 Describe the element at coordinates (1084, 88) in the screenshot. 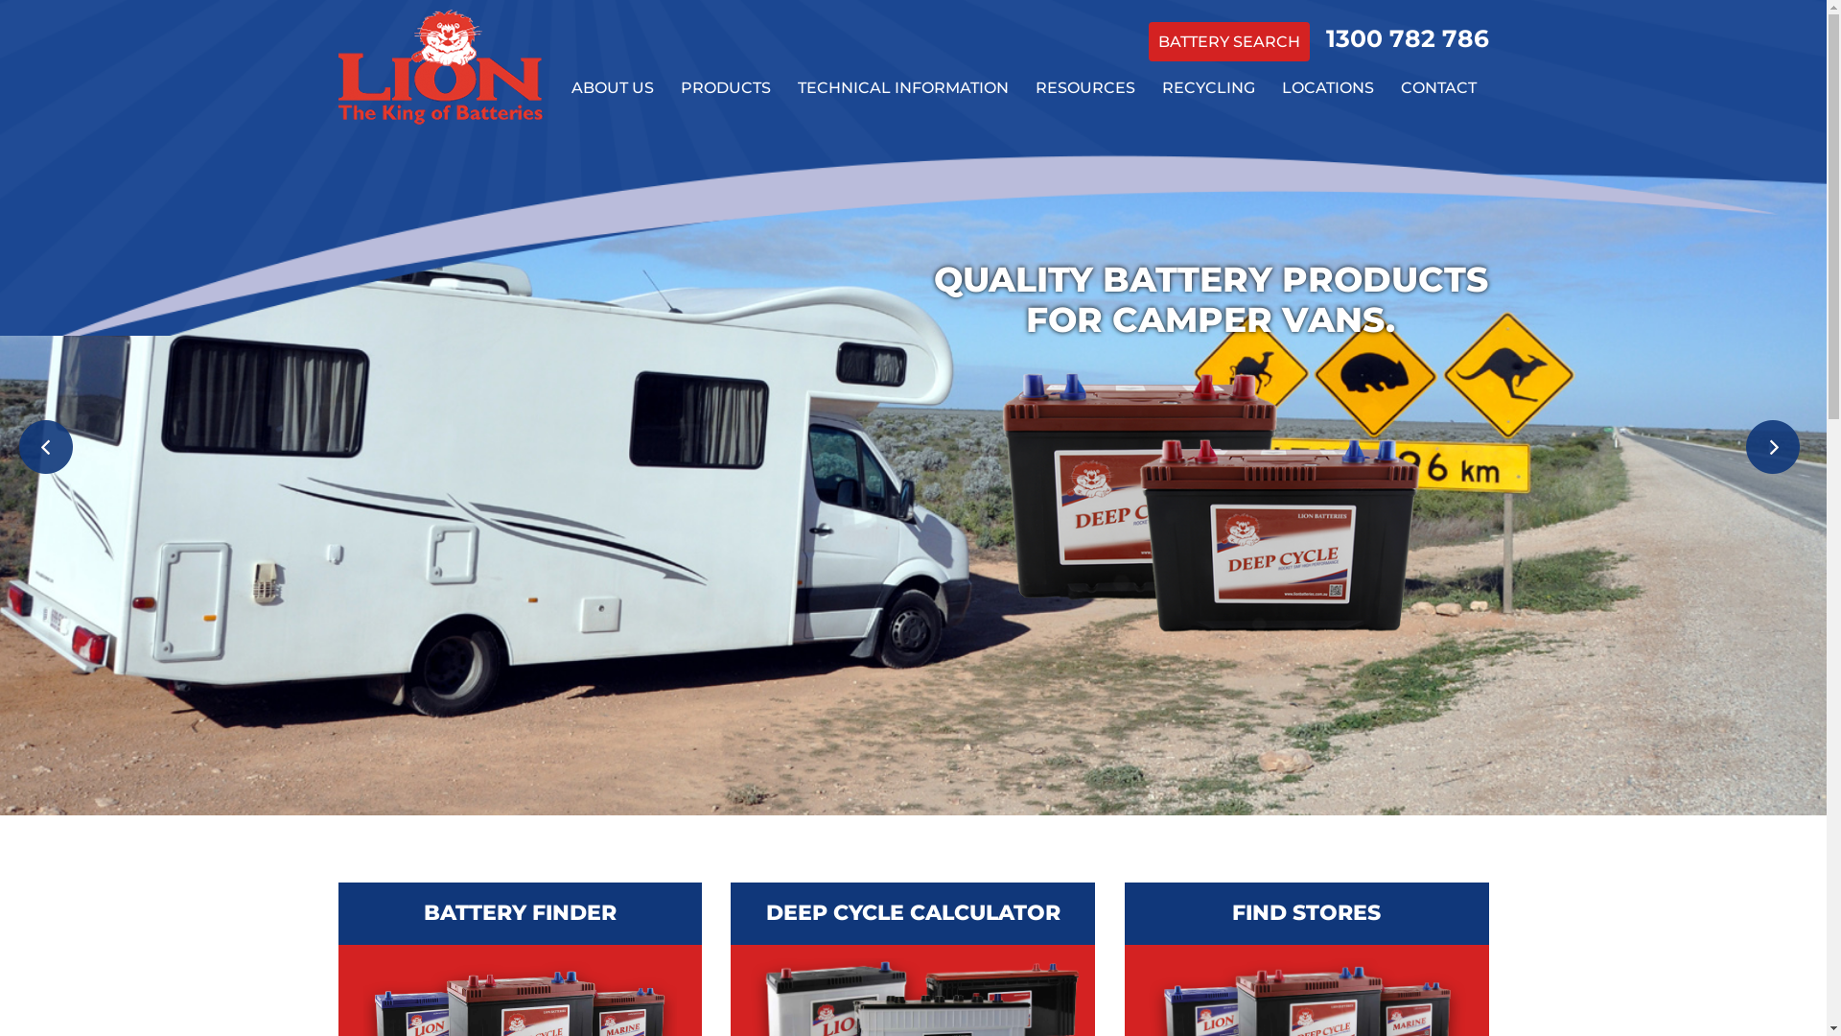

I see `RESOURCES` at that location.